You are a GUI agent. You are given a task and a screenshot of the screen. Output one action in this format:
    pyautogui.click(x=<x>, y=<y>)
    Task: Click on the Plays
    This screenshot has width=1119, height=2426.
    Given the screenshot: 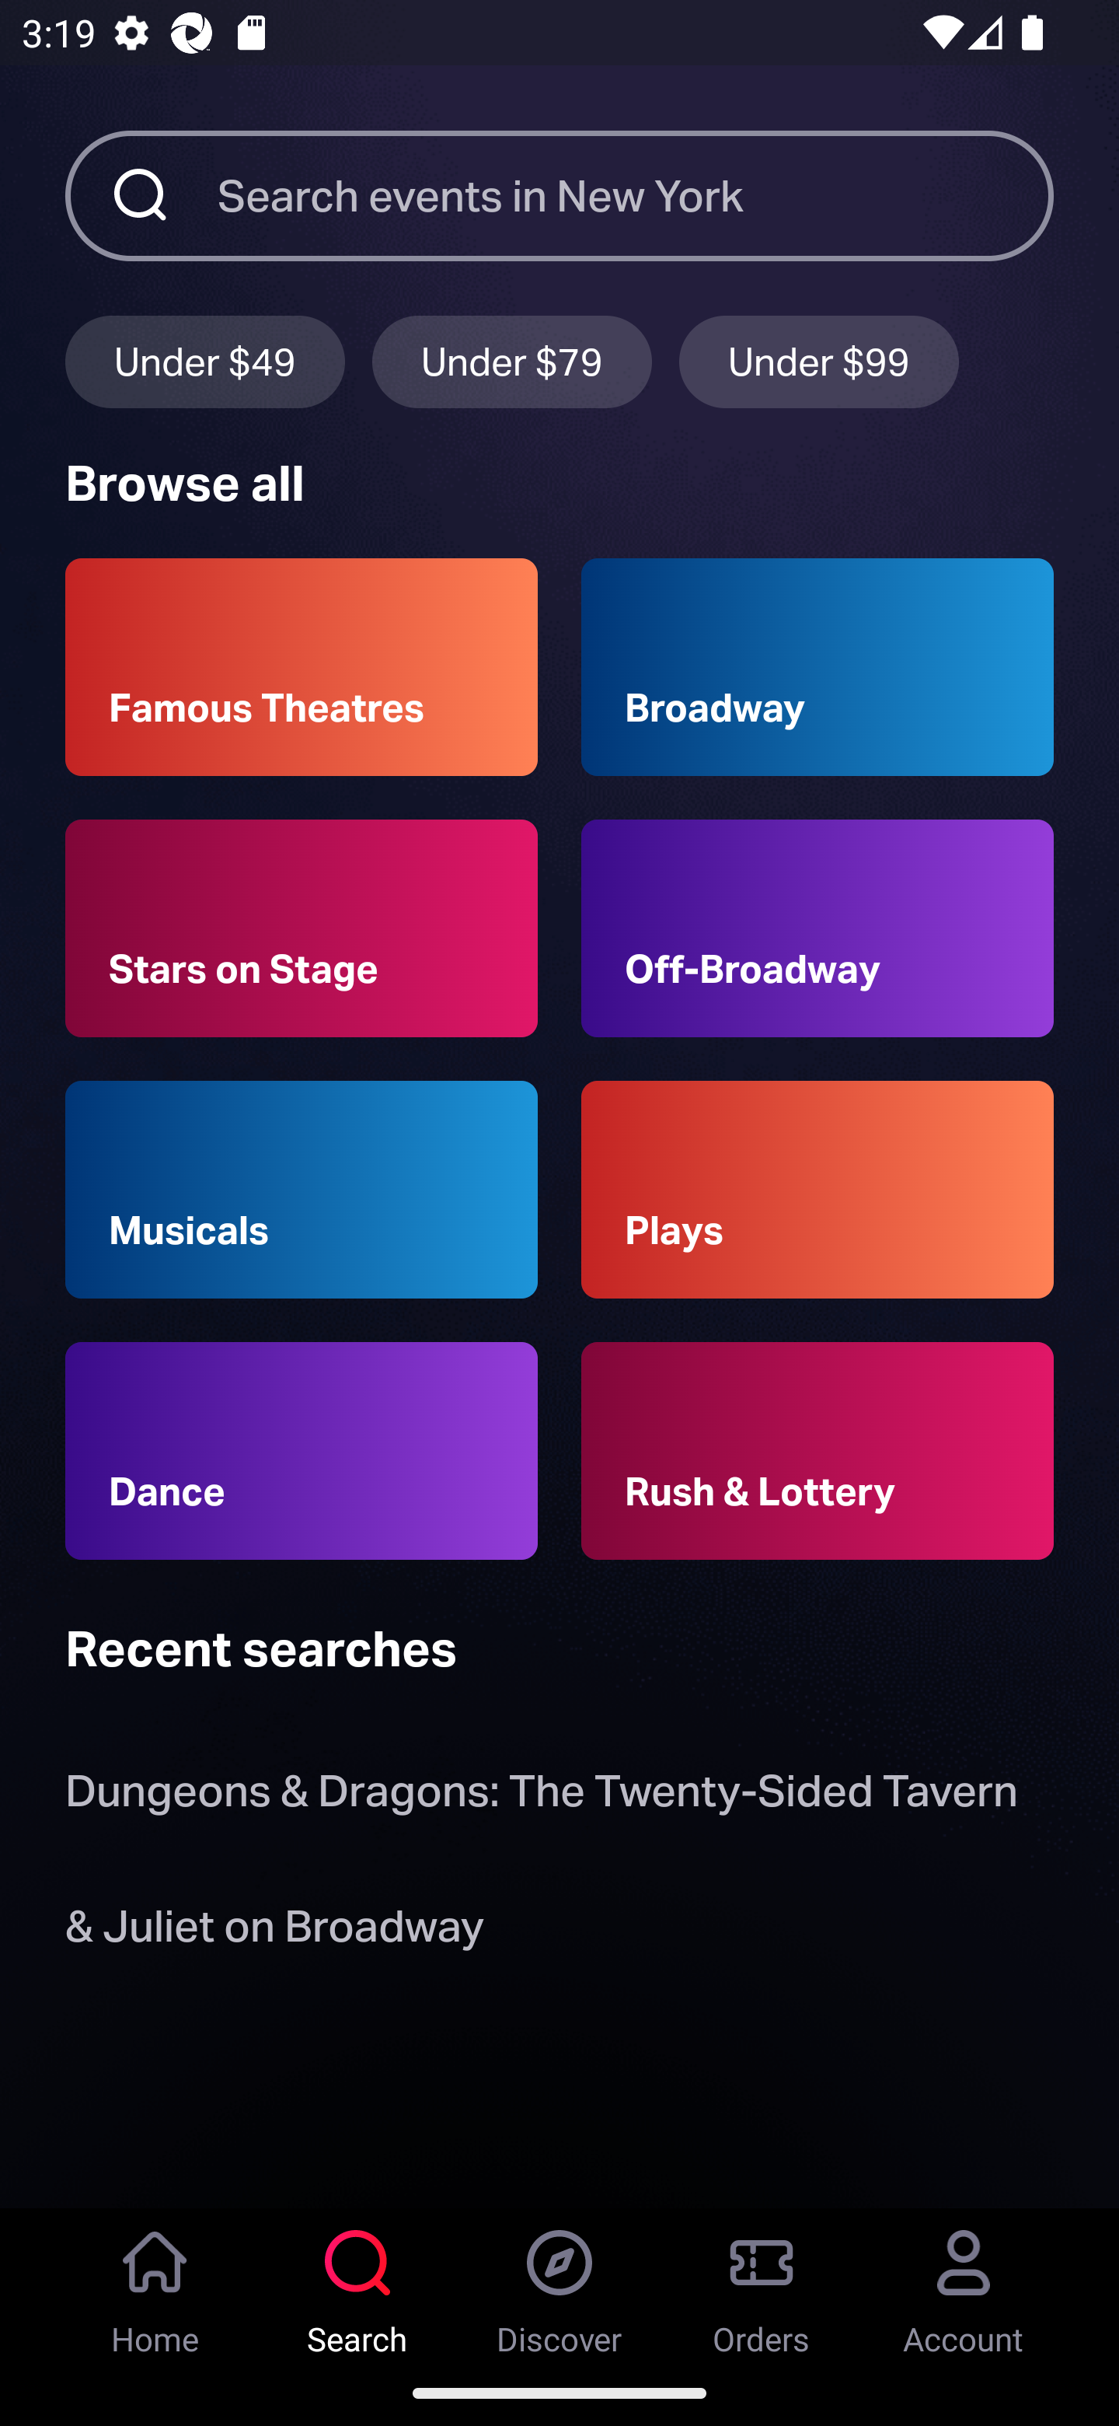 What is the action you would take?
    pyautogui.click(x=817, y=1190)
    